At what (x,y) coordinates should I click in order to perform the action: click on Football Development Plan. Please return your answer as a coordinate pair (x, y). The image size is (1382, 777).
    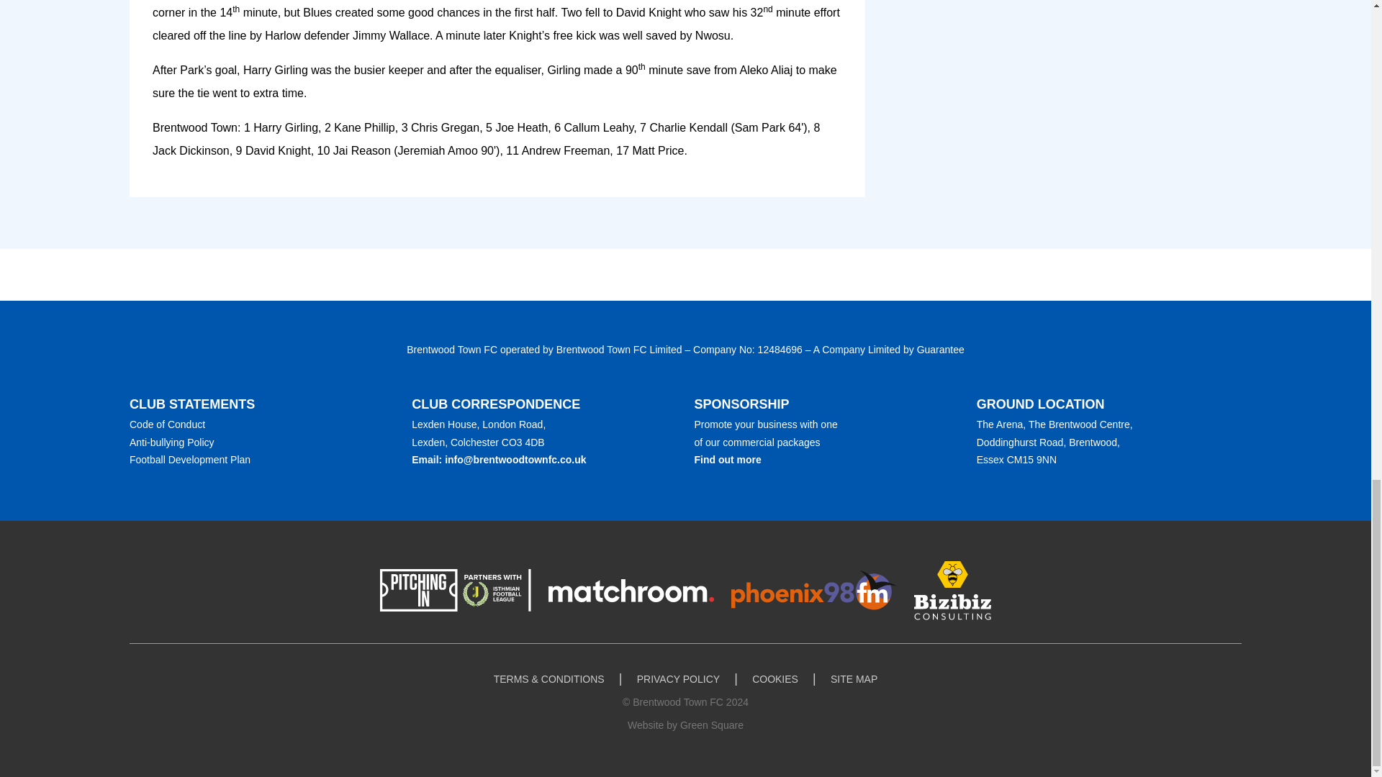
    Looking at the image, I should click on (190, 459).